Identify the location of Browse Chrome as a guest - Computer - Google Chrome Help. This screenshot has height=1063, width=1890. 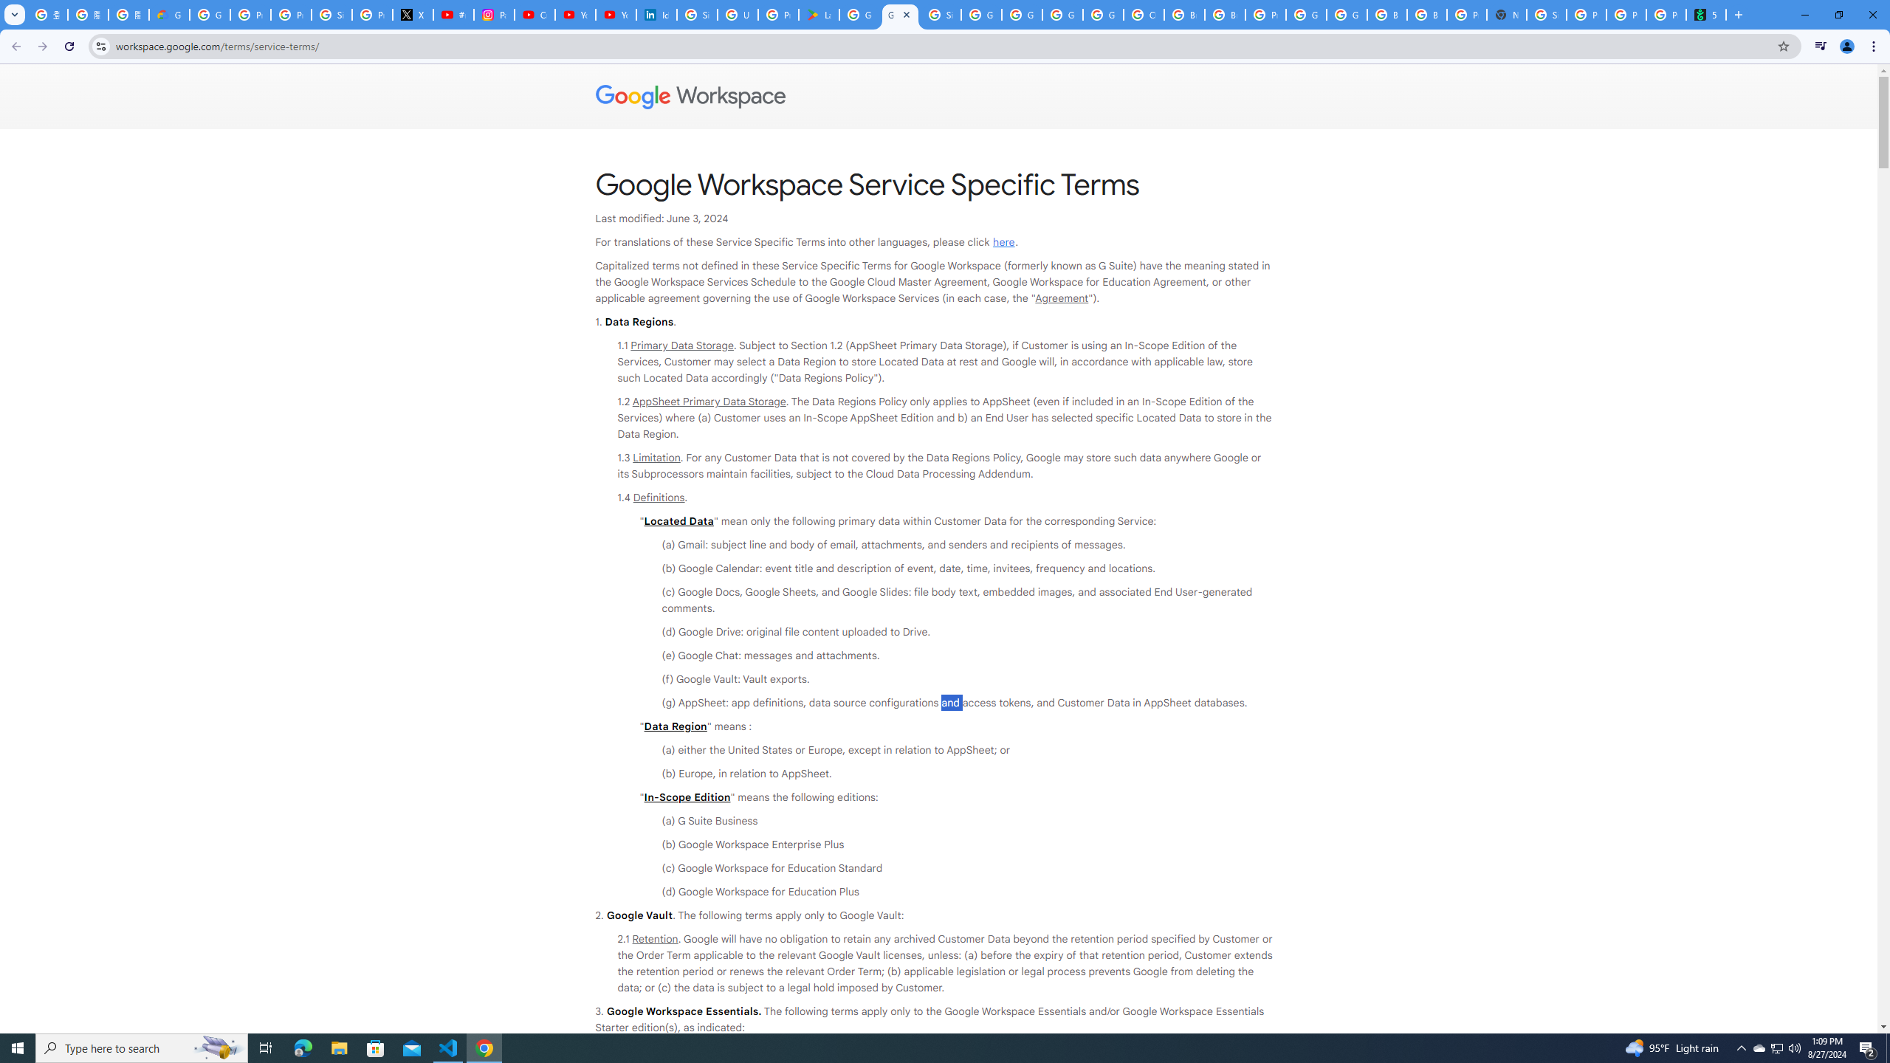
(1426, 15).